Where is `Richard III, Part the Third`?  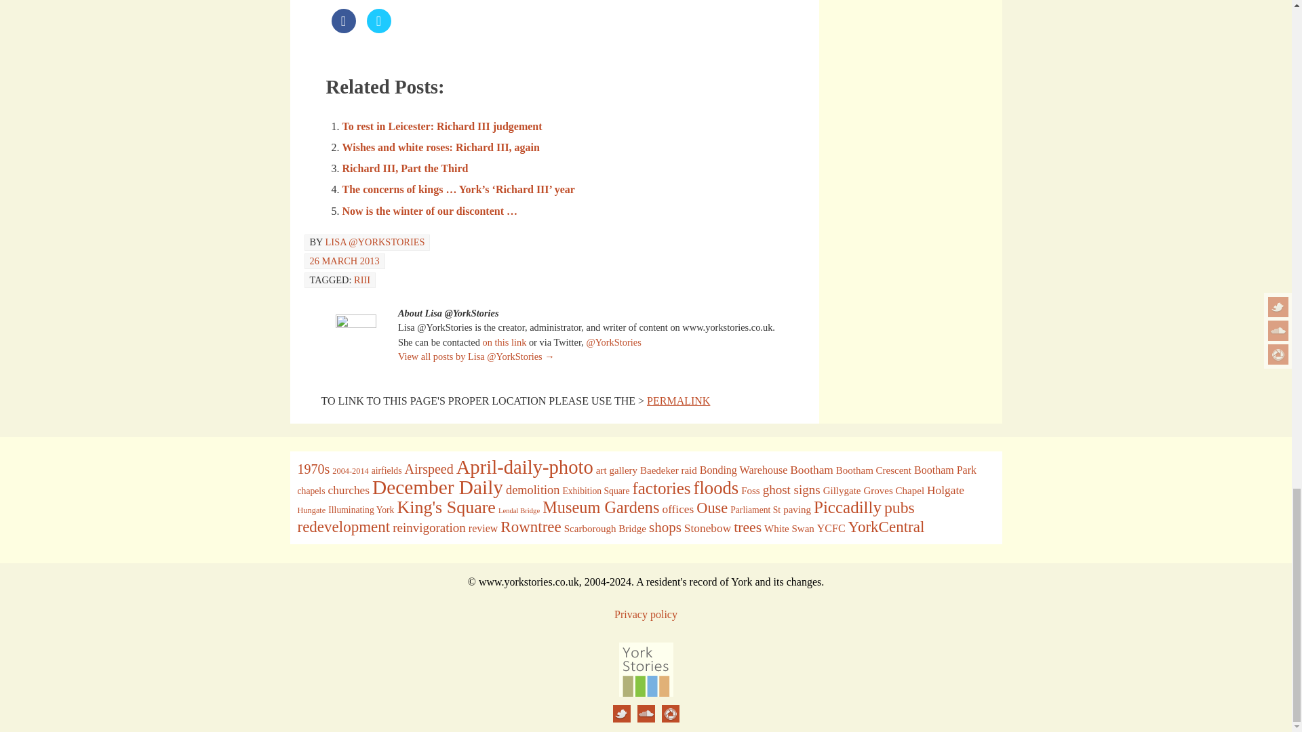
Richard III, Part the Third is located at coordinates (404, 168).